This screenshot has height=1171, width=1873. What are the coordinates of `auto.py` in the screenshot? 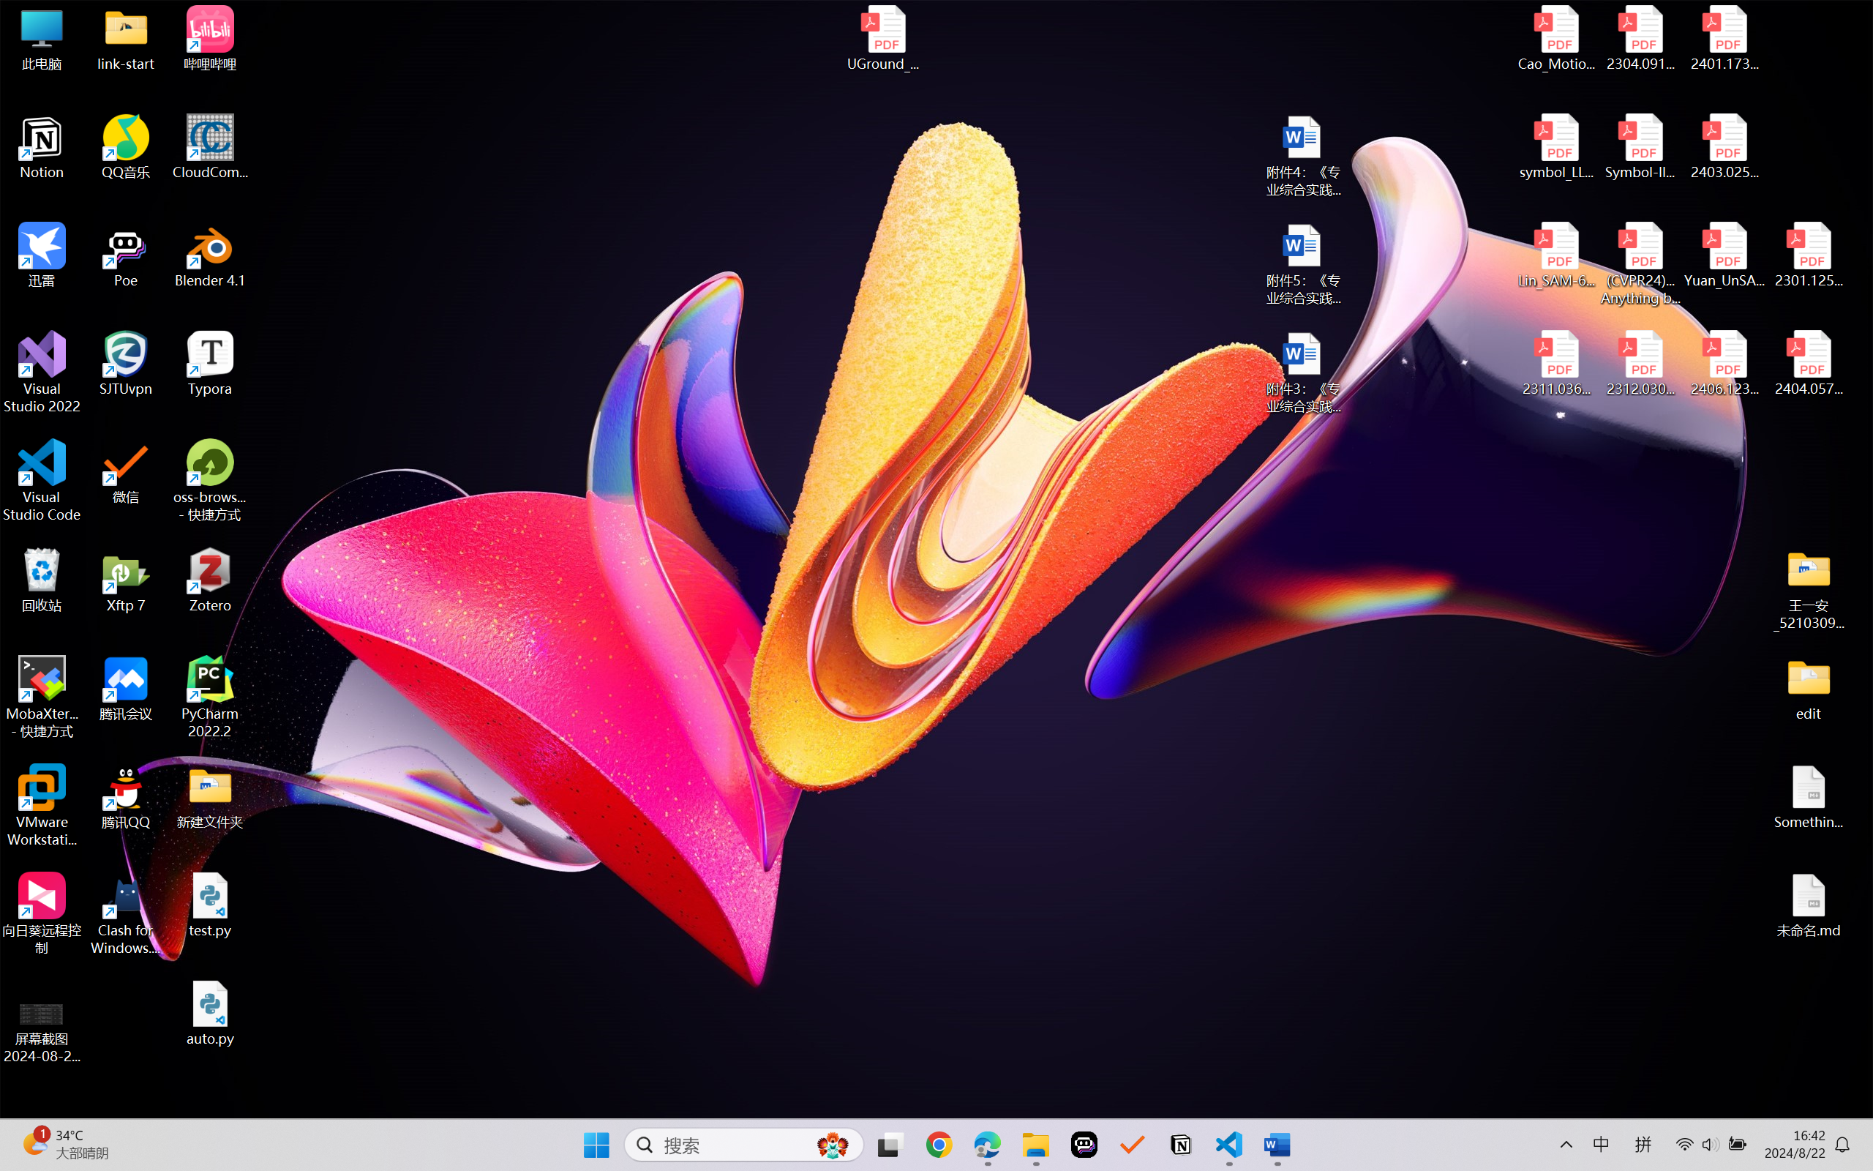 It's located at (211, 1014).